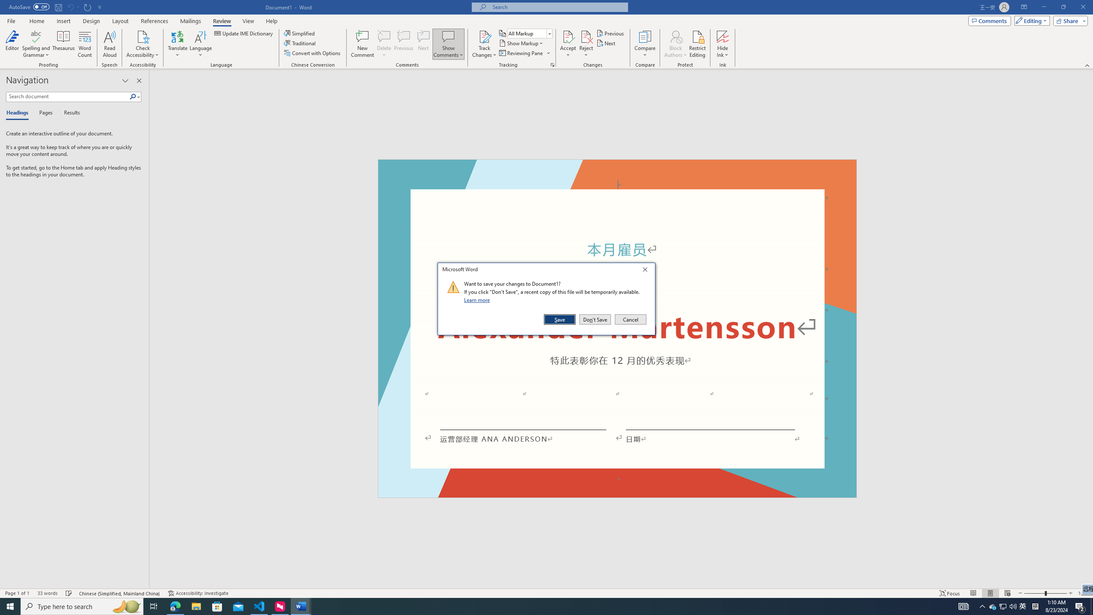 The height and width of the screenshot is (615, 1093). I want to click on Zoom 100%, so click(1084, 593).